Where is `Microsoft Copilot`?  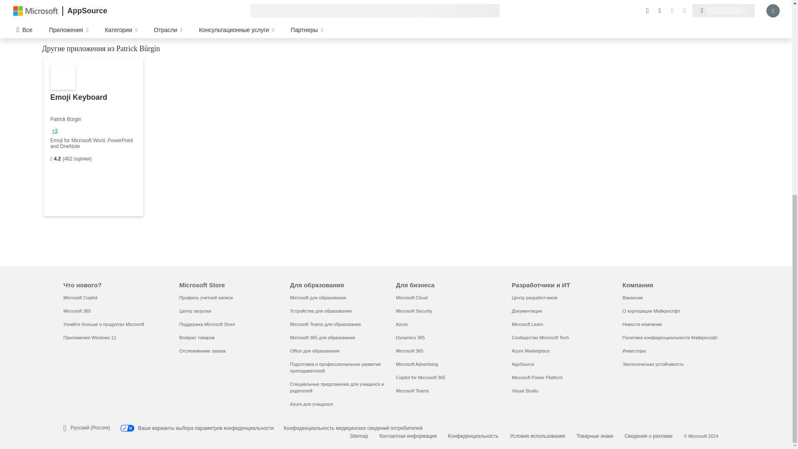
Microsoft Copilot is located at coordinates (80, 298).